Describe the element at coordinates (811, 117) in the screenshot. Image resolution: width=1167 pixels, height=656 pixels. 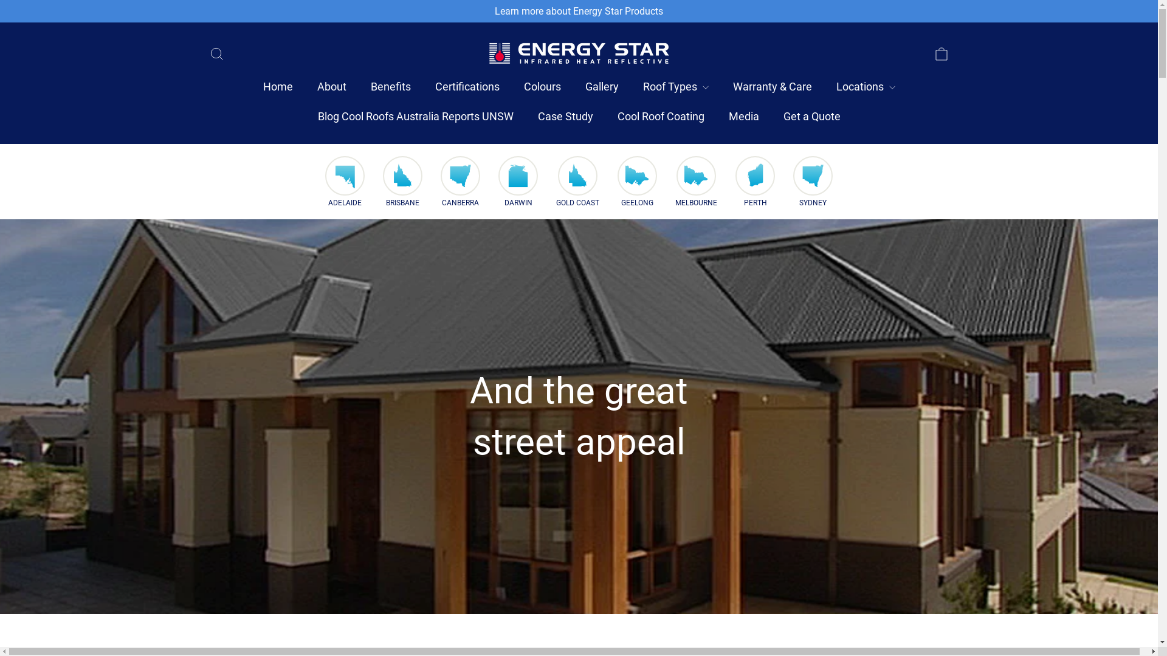
I see `Get a Quote` at that location.